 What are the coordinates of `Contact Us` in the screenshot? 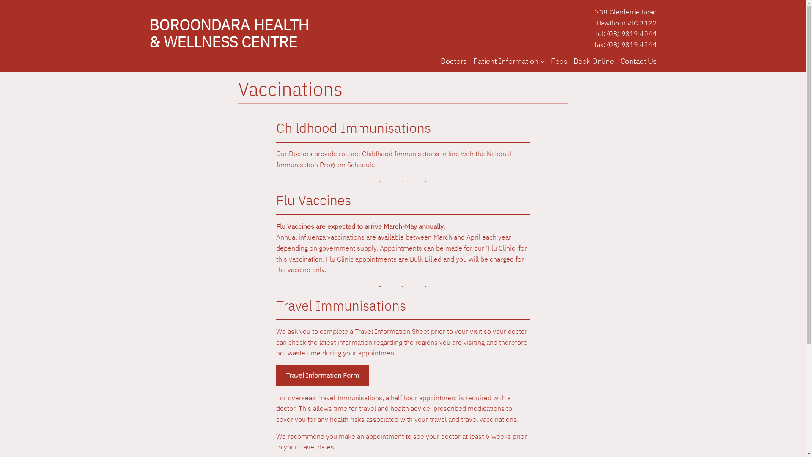 It's located at (638, 61).